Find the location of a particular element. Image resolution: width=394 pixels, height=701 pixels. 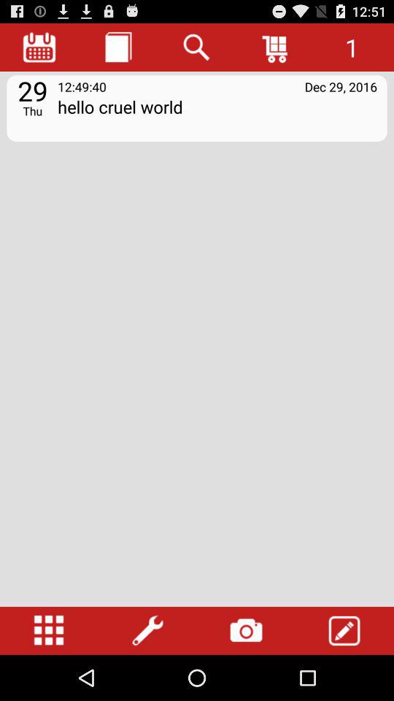

press button at the bottom left corner is located at coordinates (49, 631).